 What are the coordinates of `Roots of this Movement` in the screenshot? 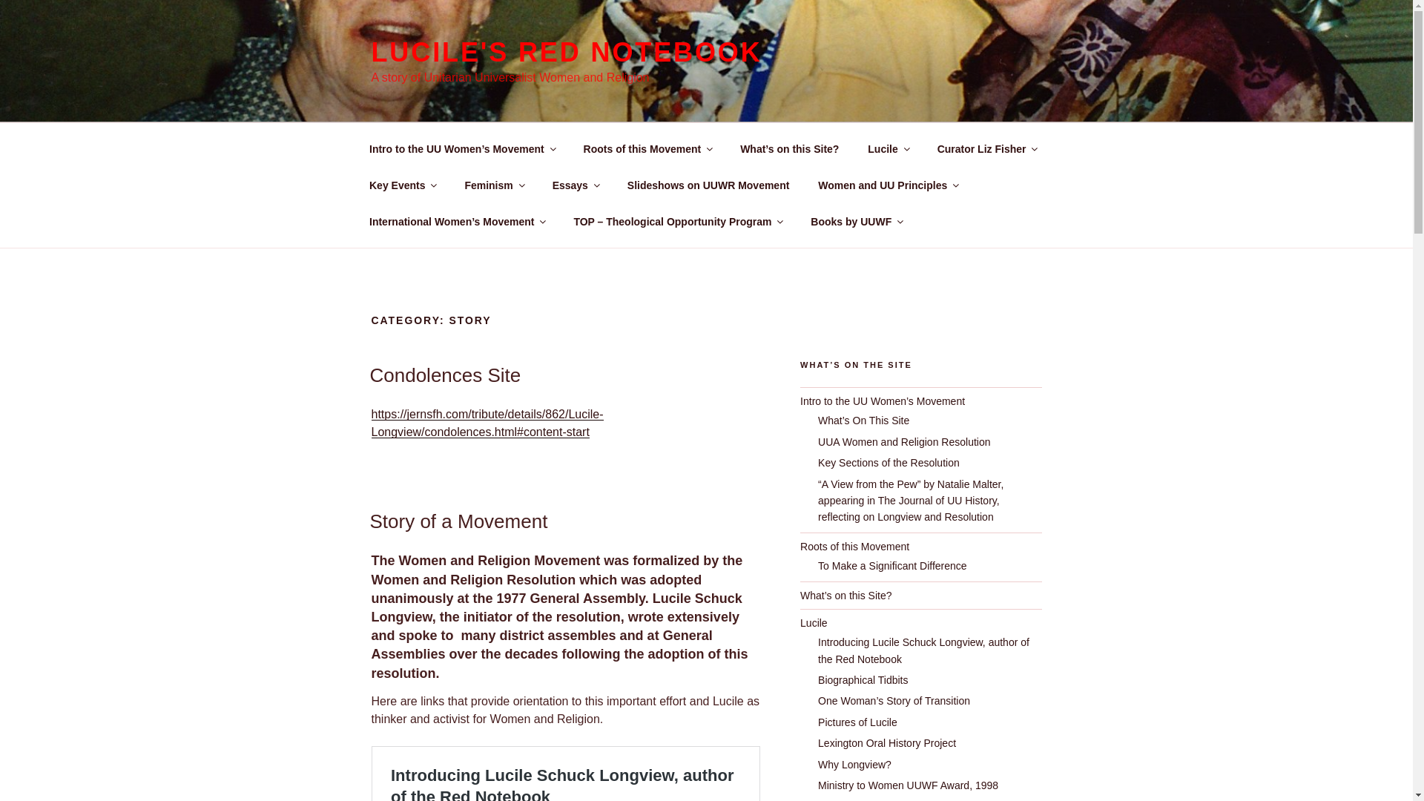 It's located at (647, 148).